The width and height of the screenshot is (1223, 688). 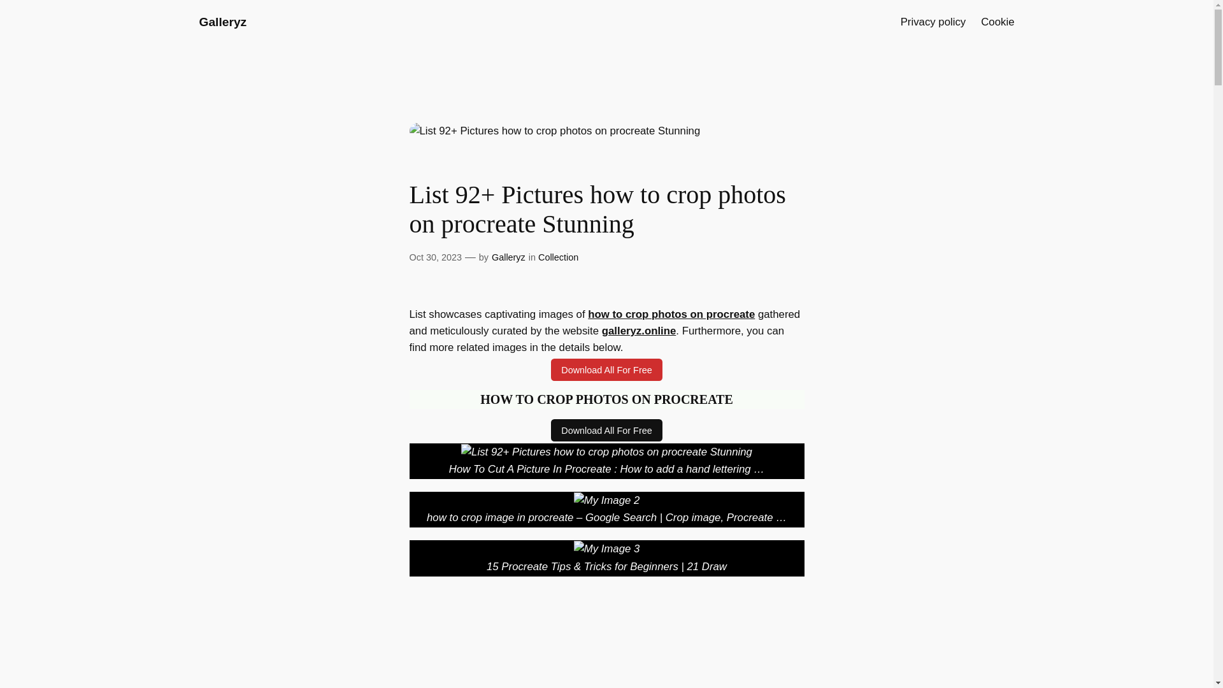 What do you see at coordinates (434, 257) in the screenshot?
I see `Oct 30, 2023` at bounding box center [434, 257].